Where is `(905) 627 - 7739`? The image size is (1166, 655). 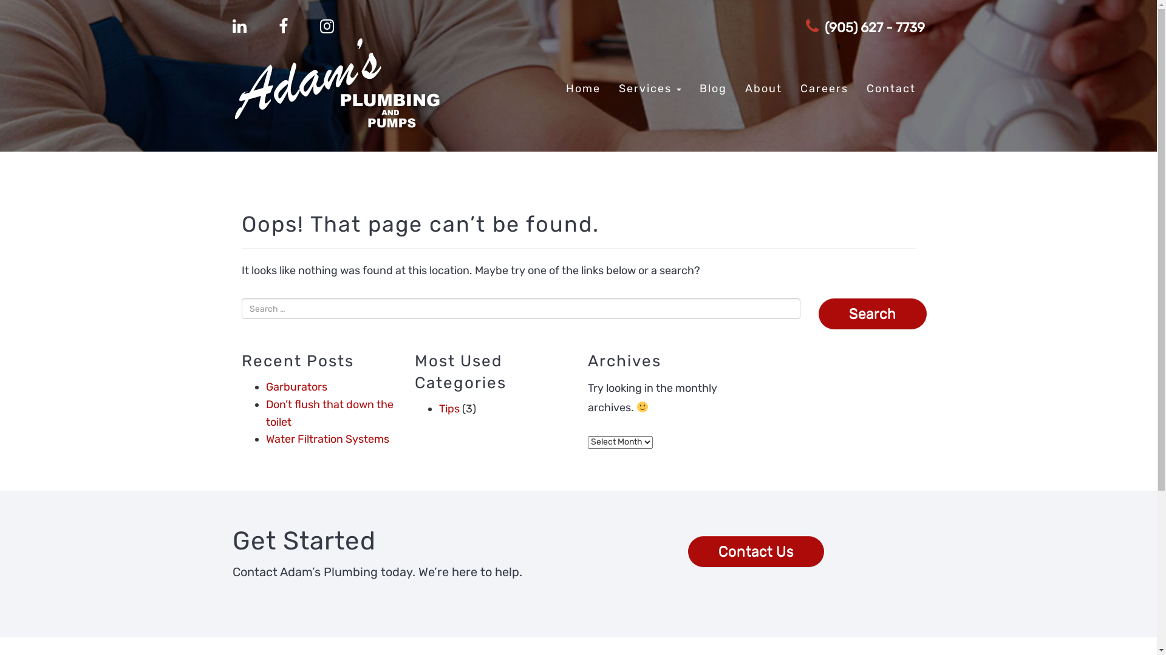 (905) 627 - 7739 is located at coordinates (865, 28).